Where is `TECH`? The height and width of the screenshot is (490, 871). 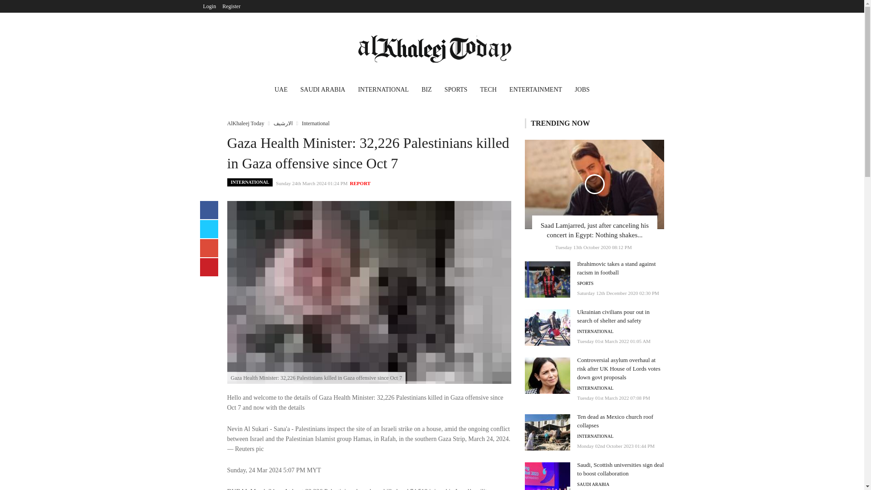 TECH is located at coordinates (488, 91).